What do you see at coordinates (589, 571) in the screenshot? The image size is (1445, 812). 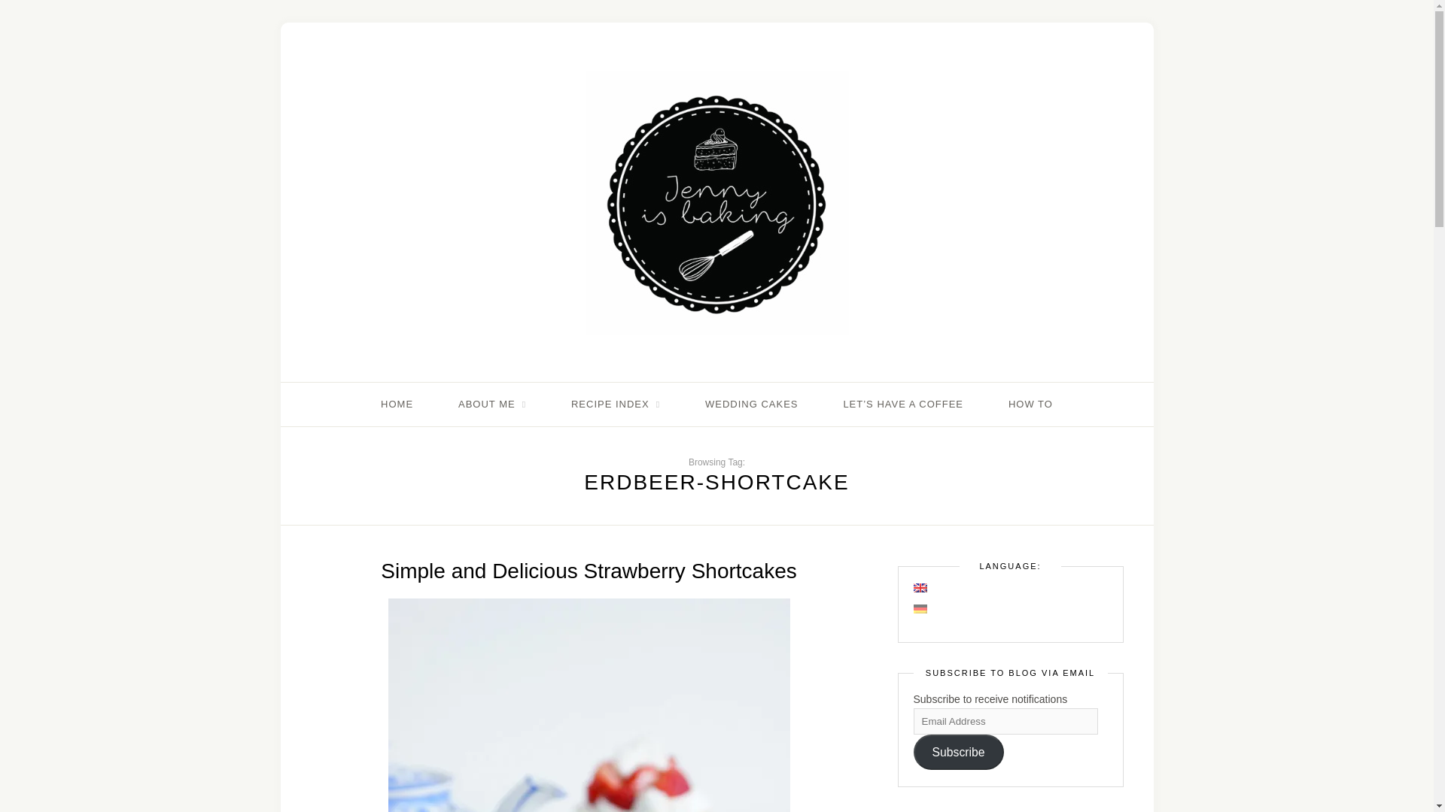 I see `Simple and Delicious Strawberry Shortcakes` at bounding box center [589, 571].